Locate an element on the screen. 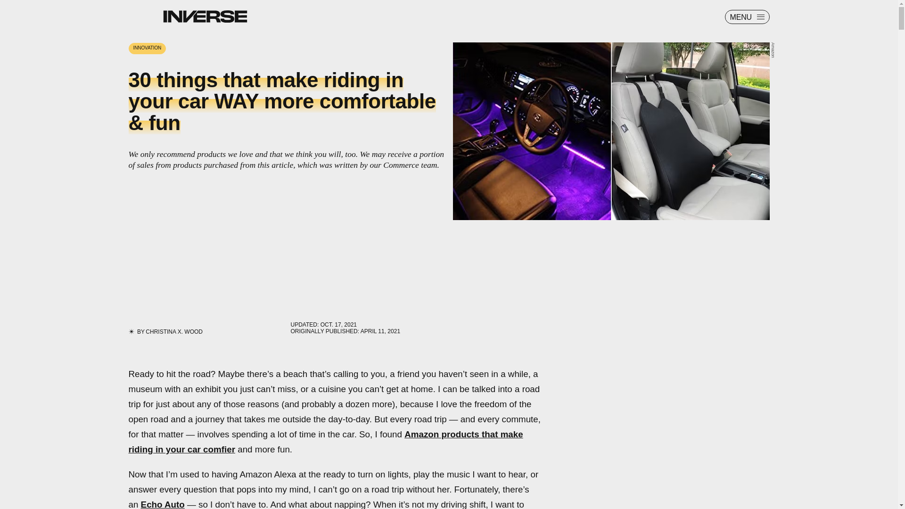  Echo Auto is located at coordinates (163, 504).